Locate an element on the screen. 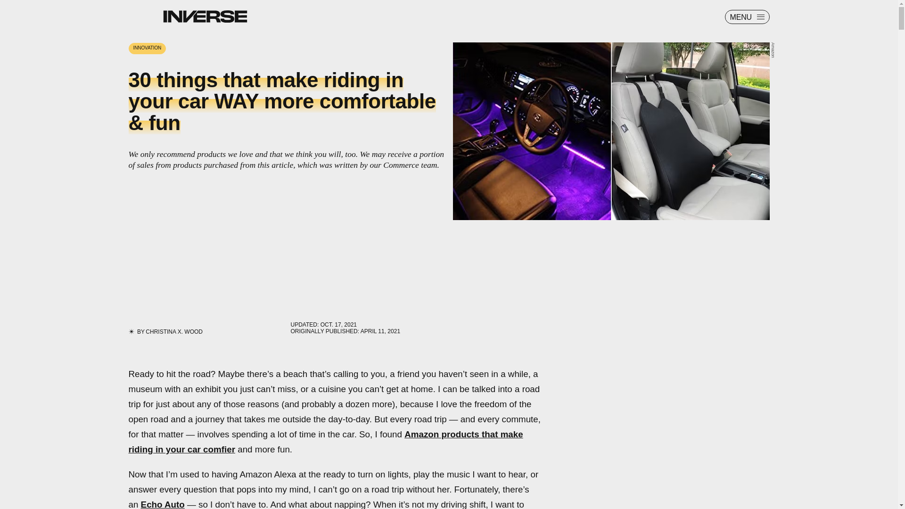  Echo Auto is located at coordinates (163, 504).